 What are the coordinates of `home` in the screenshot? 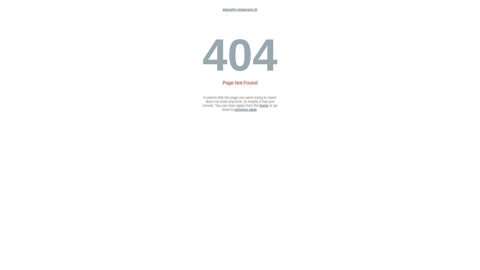 It's located at (264, 105).